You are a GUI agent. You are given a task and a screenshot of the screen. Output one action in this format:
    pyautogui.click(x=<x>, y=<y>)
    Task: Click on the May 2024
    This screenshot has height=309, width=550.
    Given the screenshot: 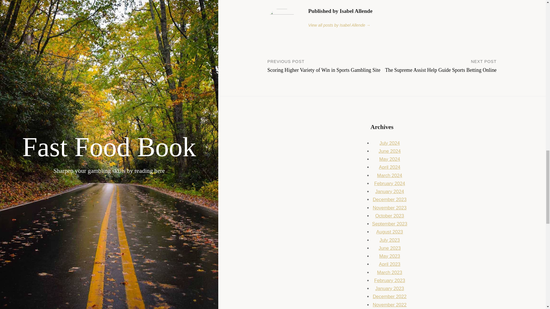 What is the action you would take?
    pyautogui.click(x=390, y=159)
    